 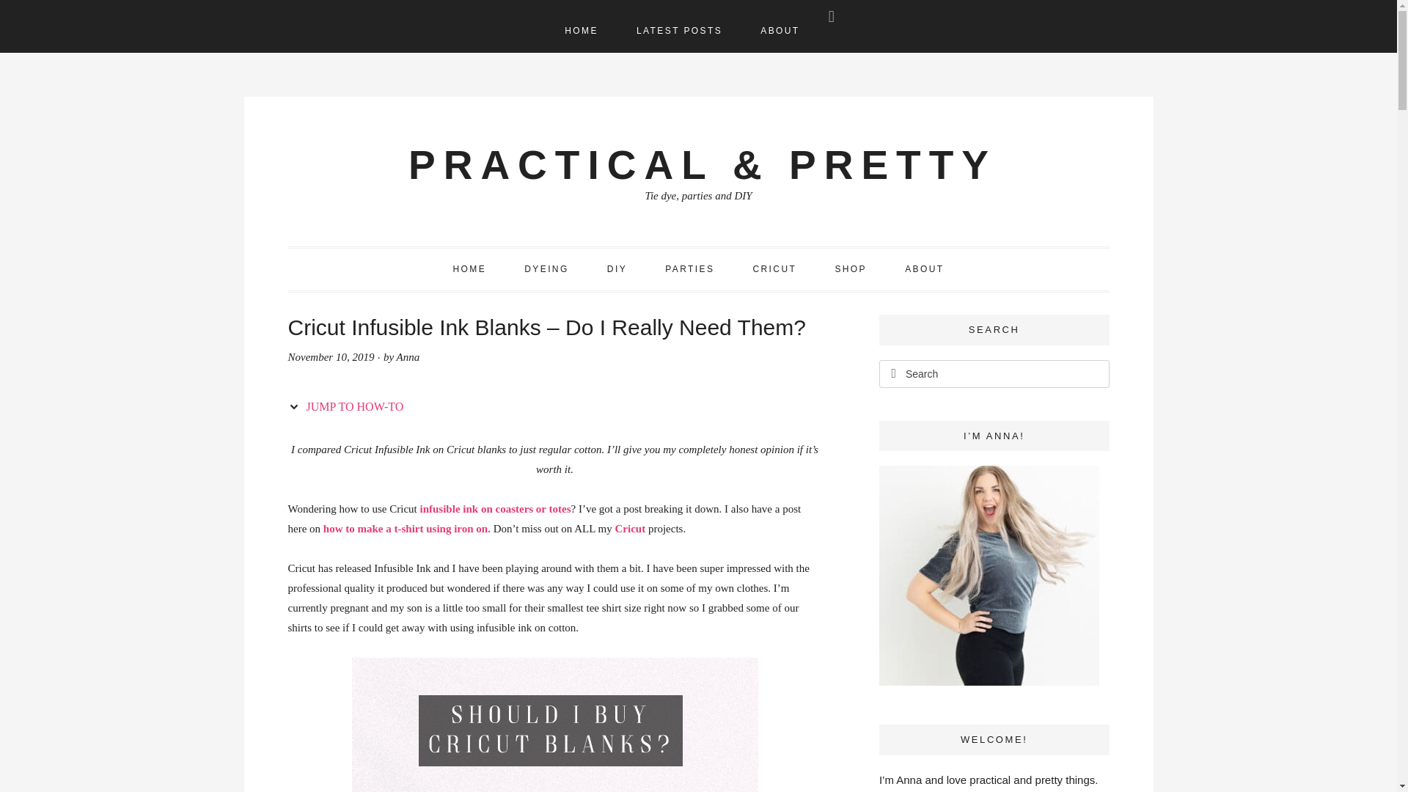 I want to click on Cricut, so click(x=629, y=528).